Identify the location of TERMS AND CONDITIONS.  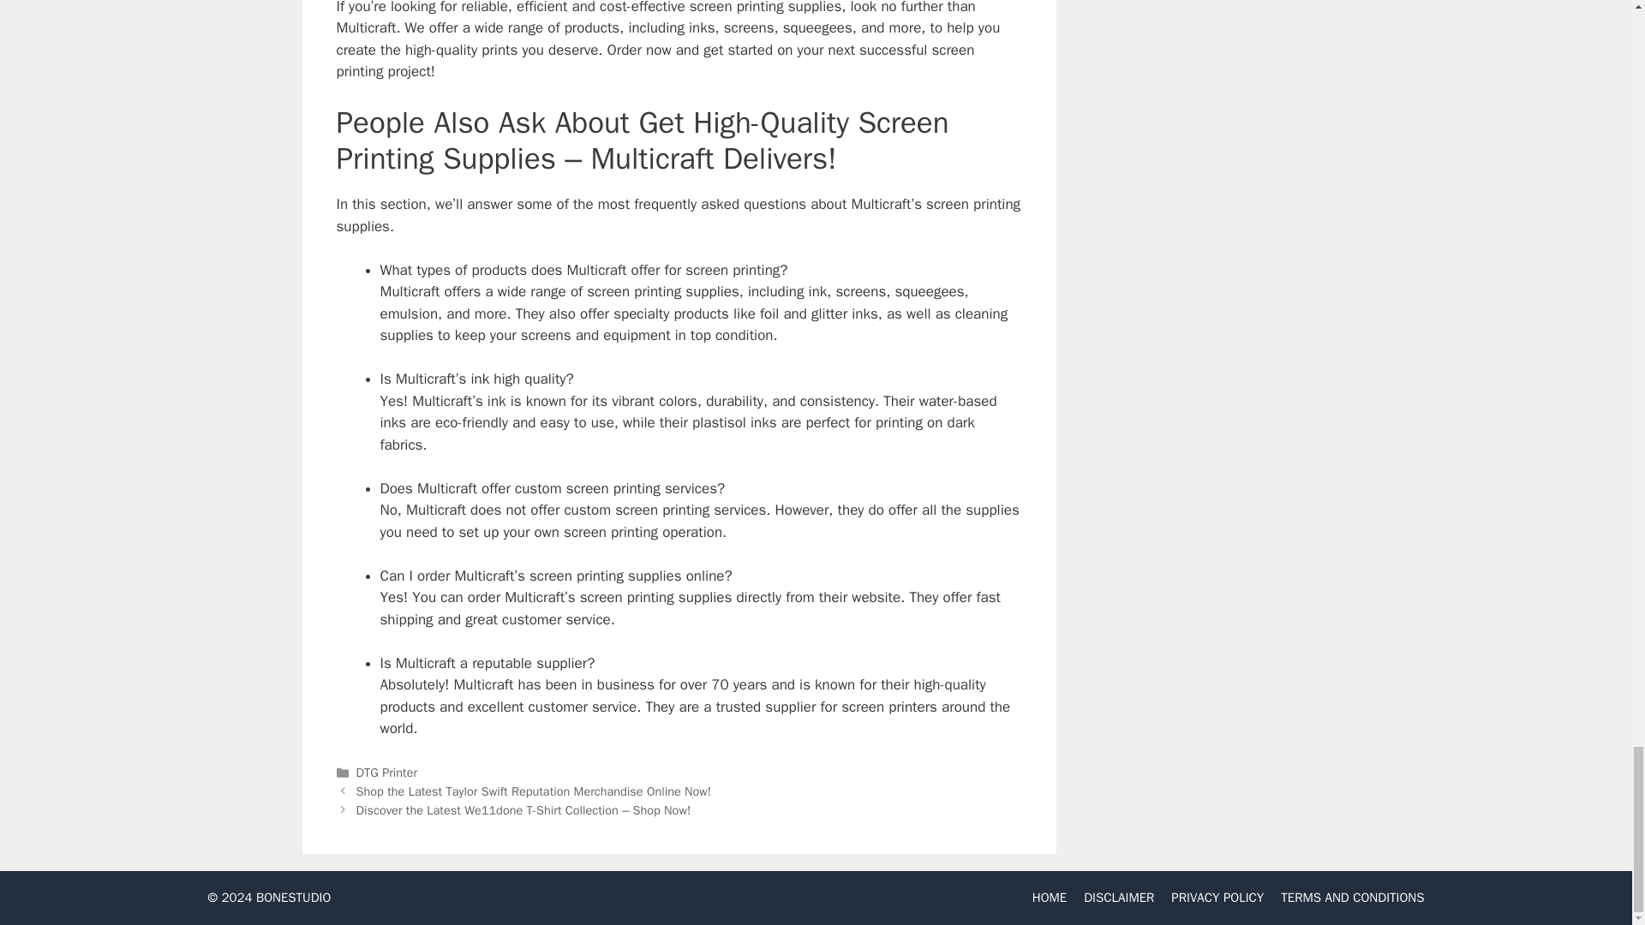
(1352, 898).